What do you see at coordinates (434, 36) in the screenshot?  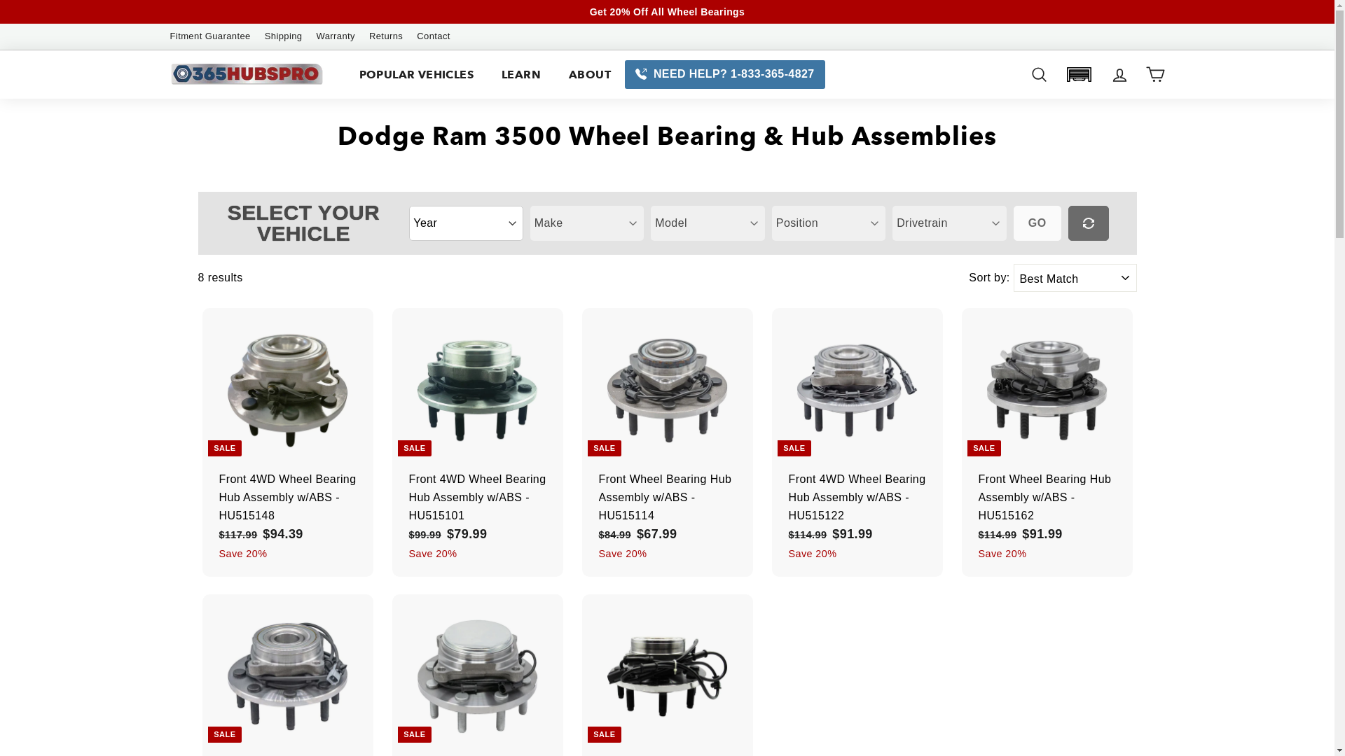 I see `Contact` at bounding box center [434, 36].